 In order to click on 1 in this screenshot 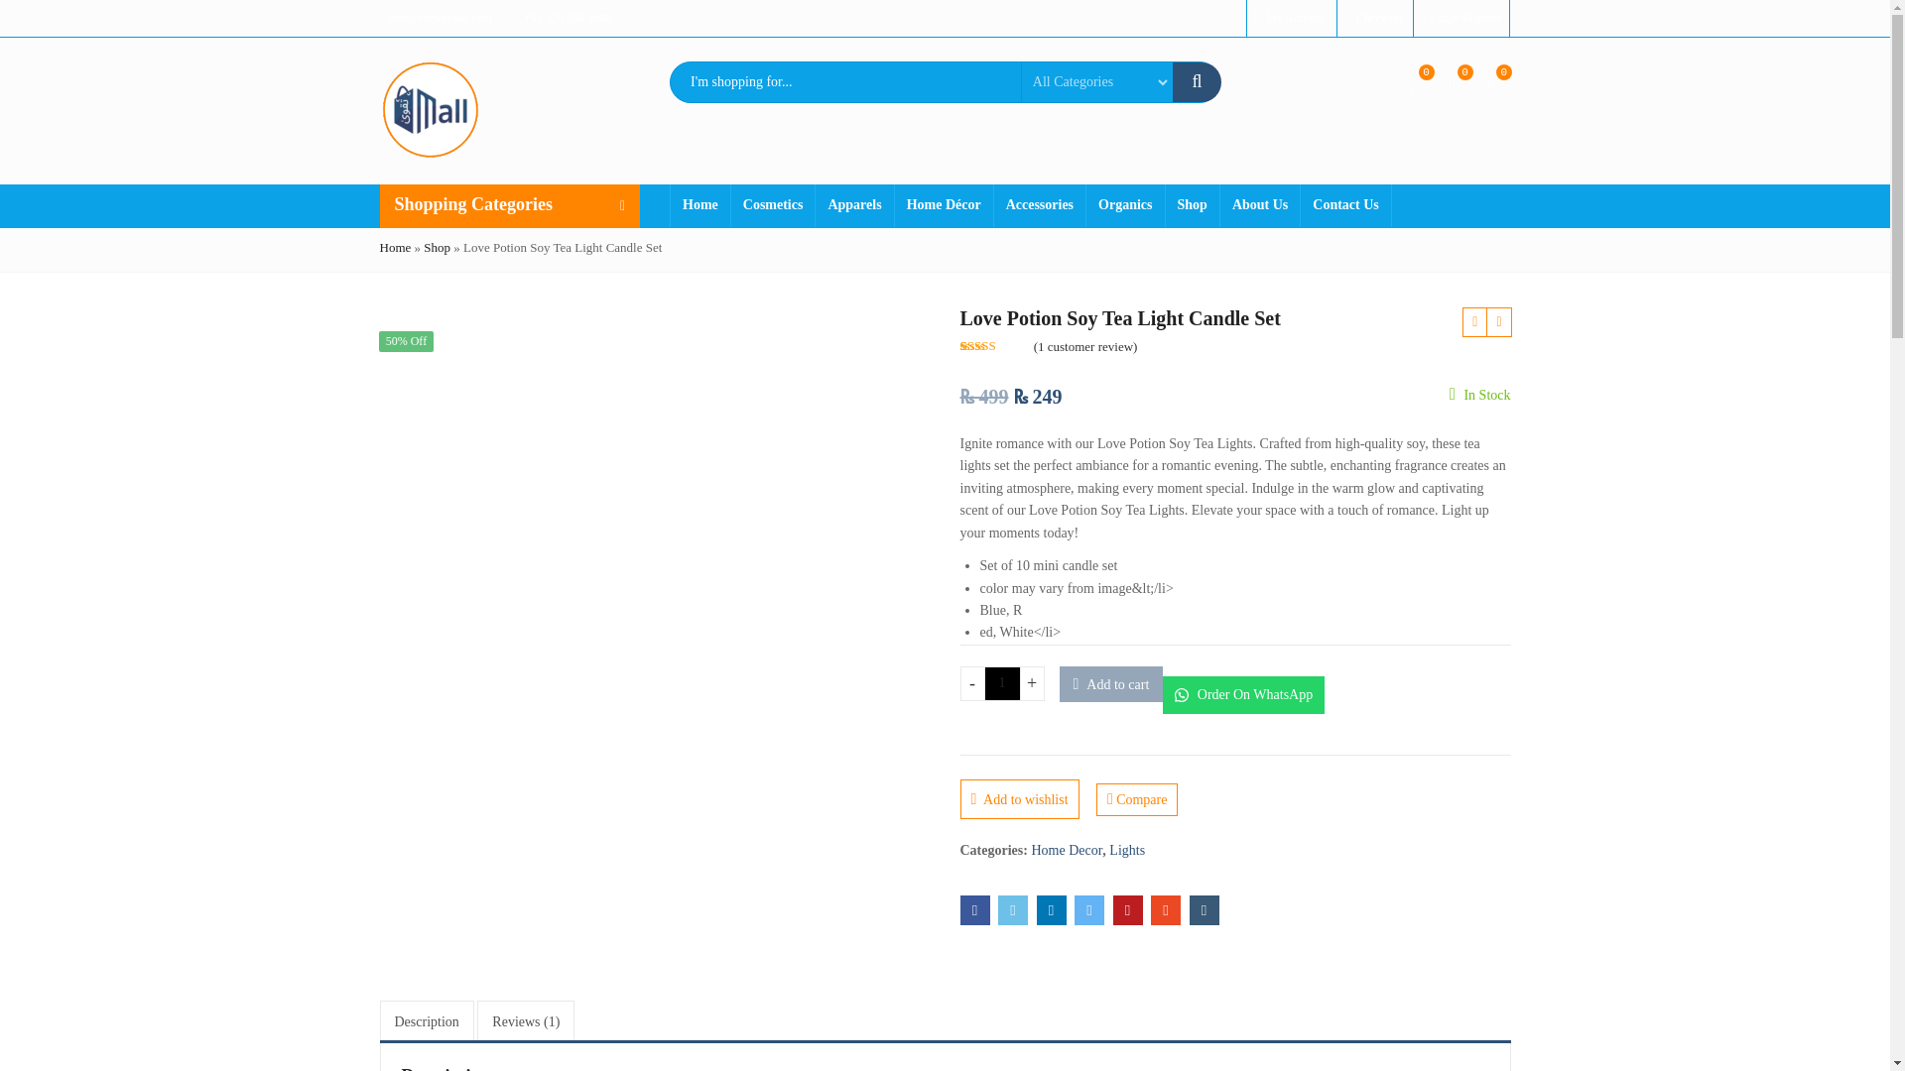, I will do `click(1002, 683)`.